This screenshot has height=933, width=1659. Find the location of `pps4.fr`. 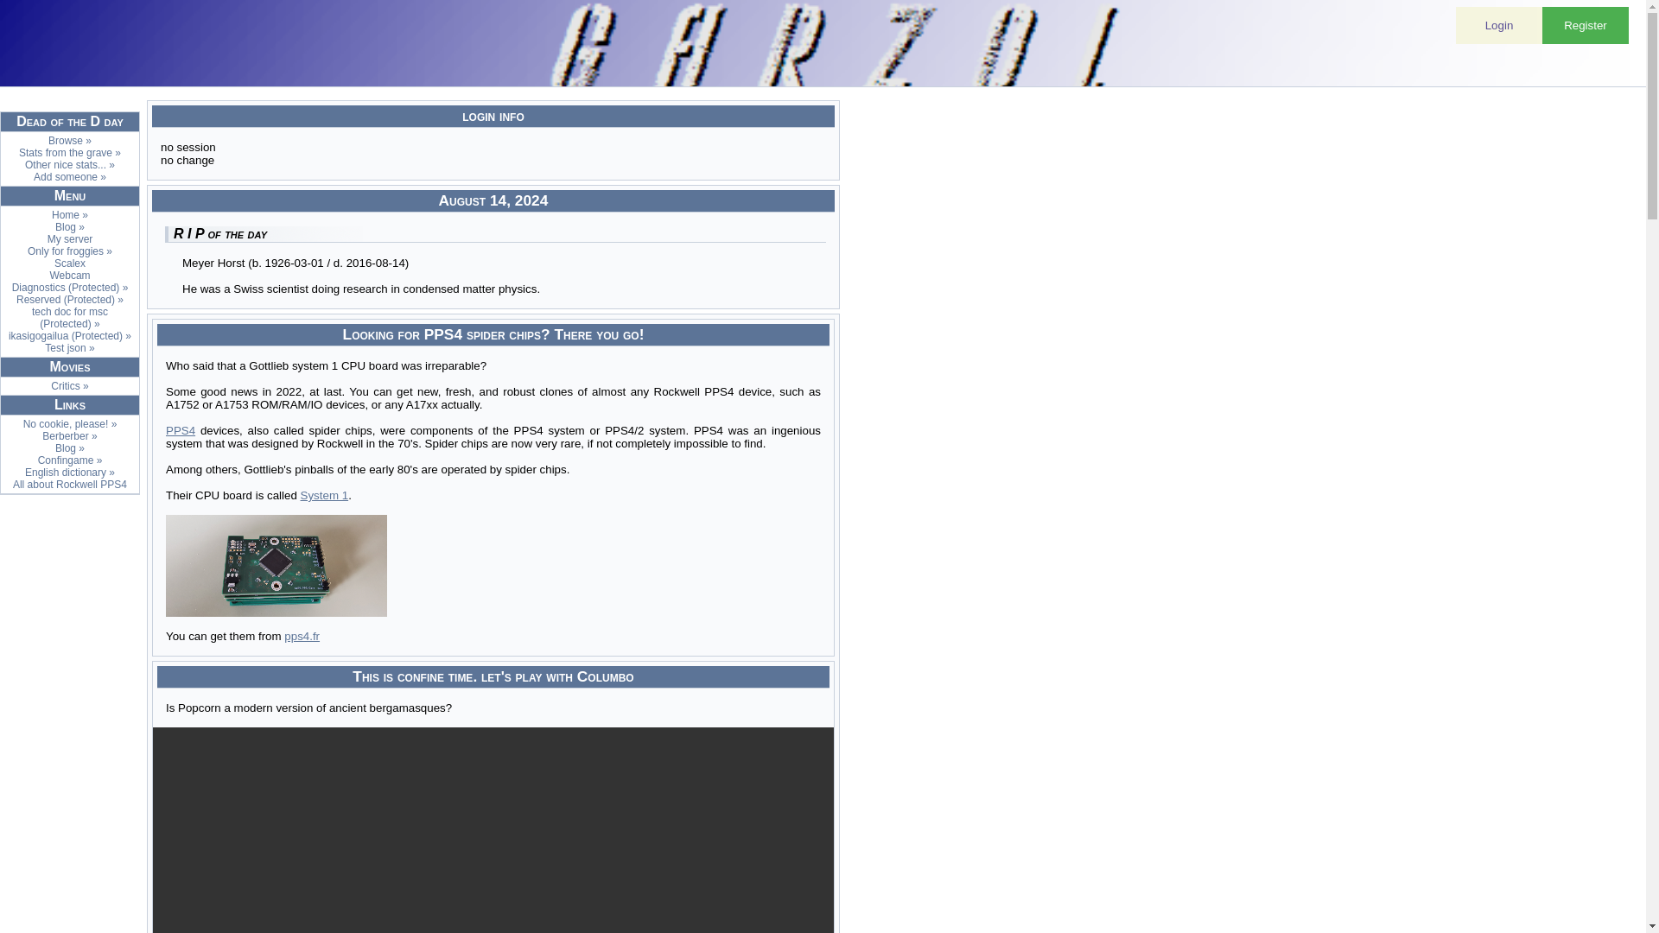

pps4.fr is located at coordinates (302, 636).